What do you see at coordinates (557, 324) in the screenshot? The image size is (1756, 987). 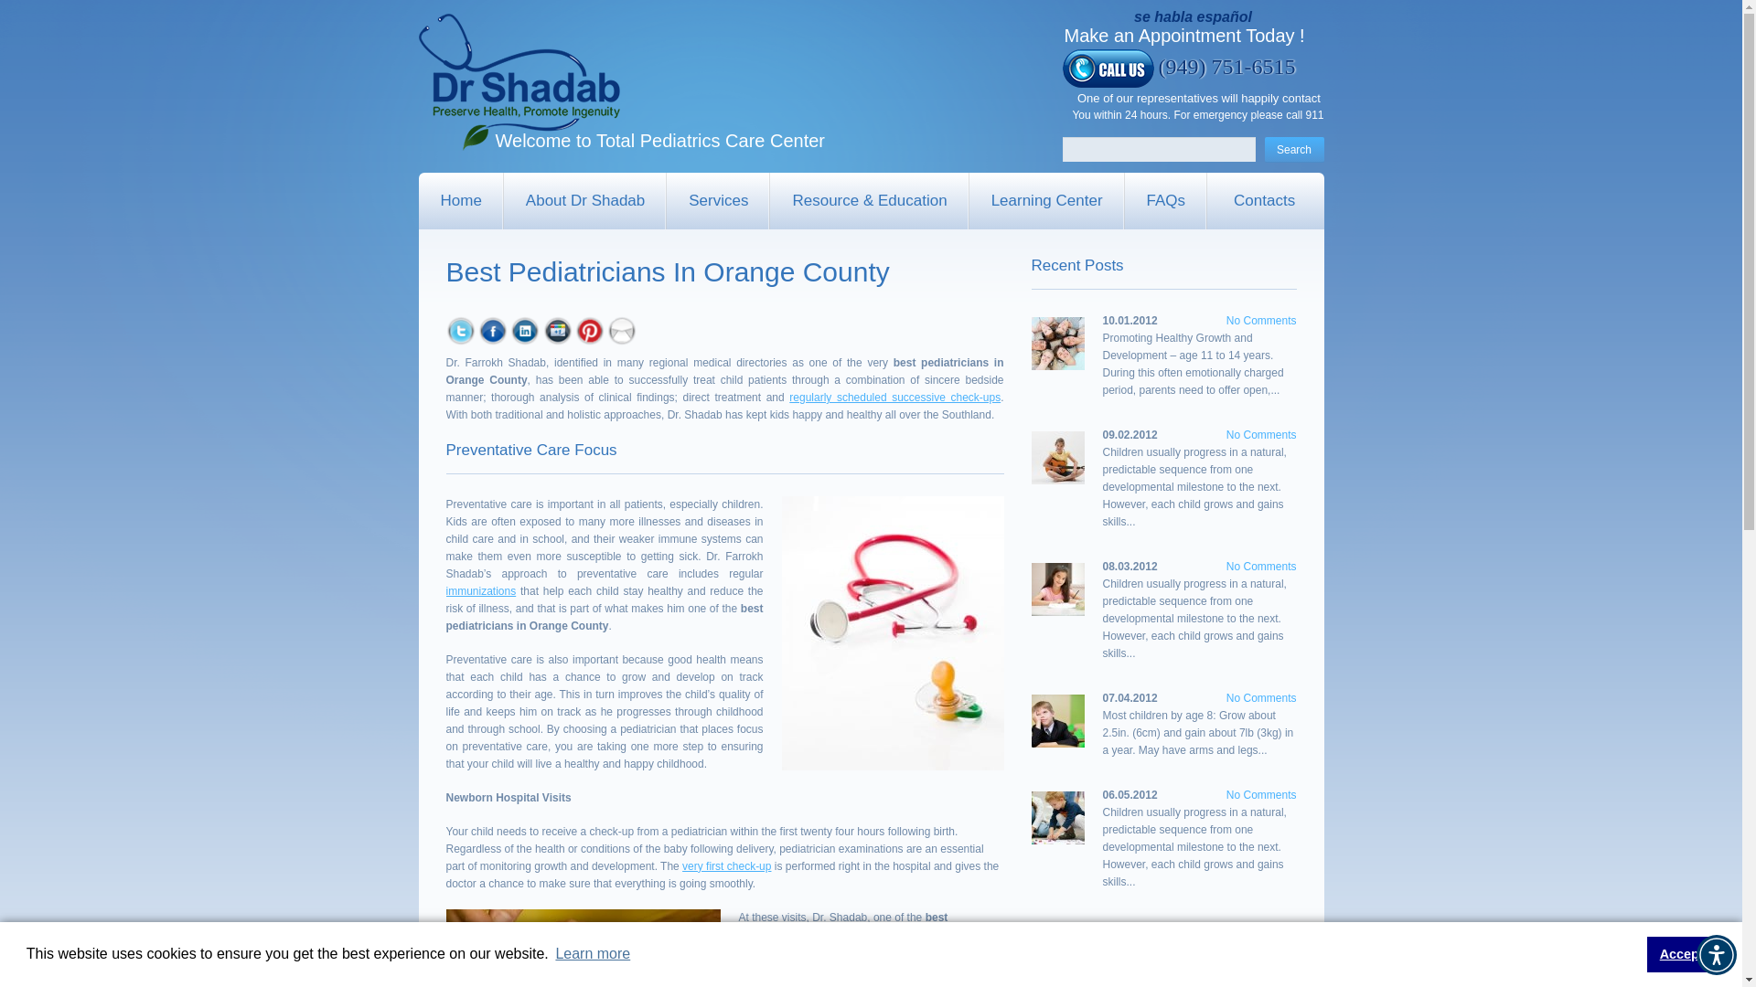 I see `Plusone` at bounding box center [557, 324].